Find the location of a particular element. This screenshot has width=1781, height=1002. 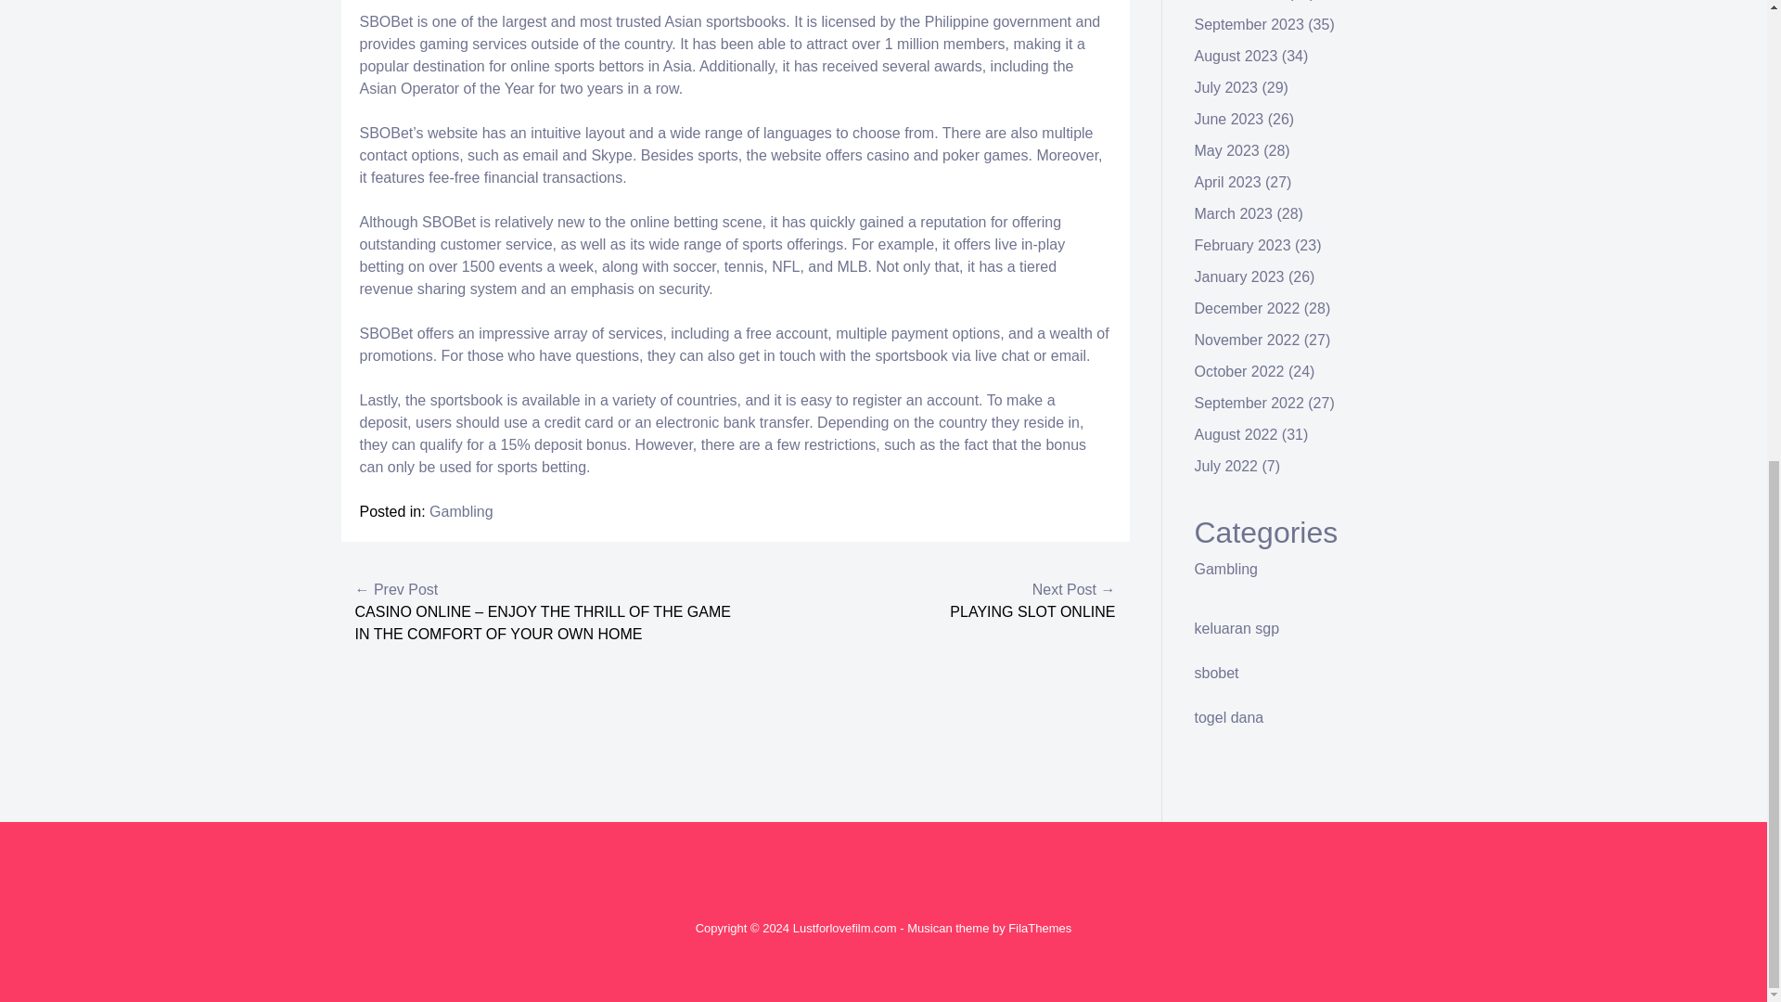

June 2023 is located at coordinates (1230, 119).